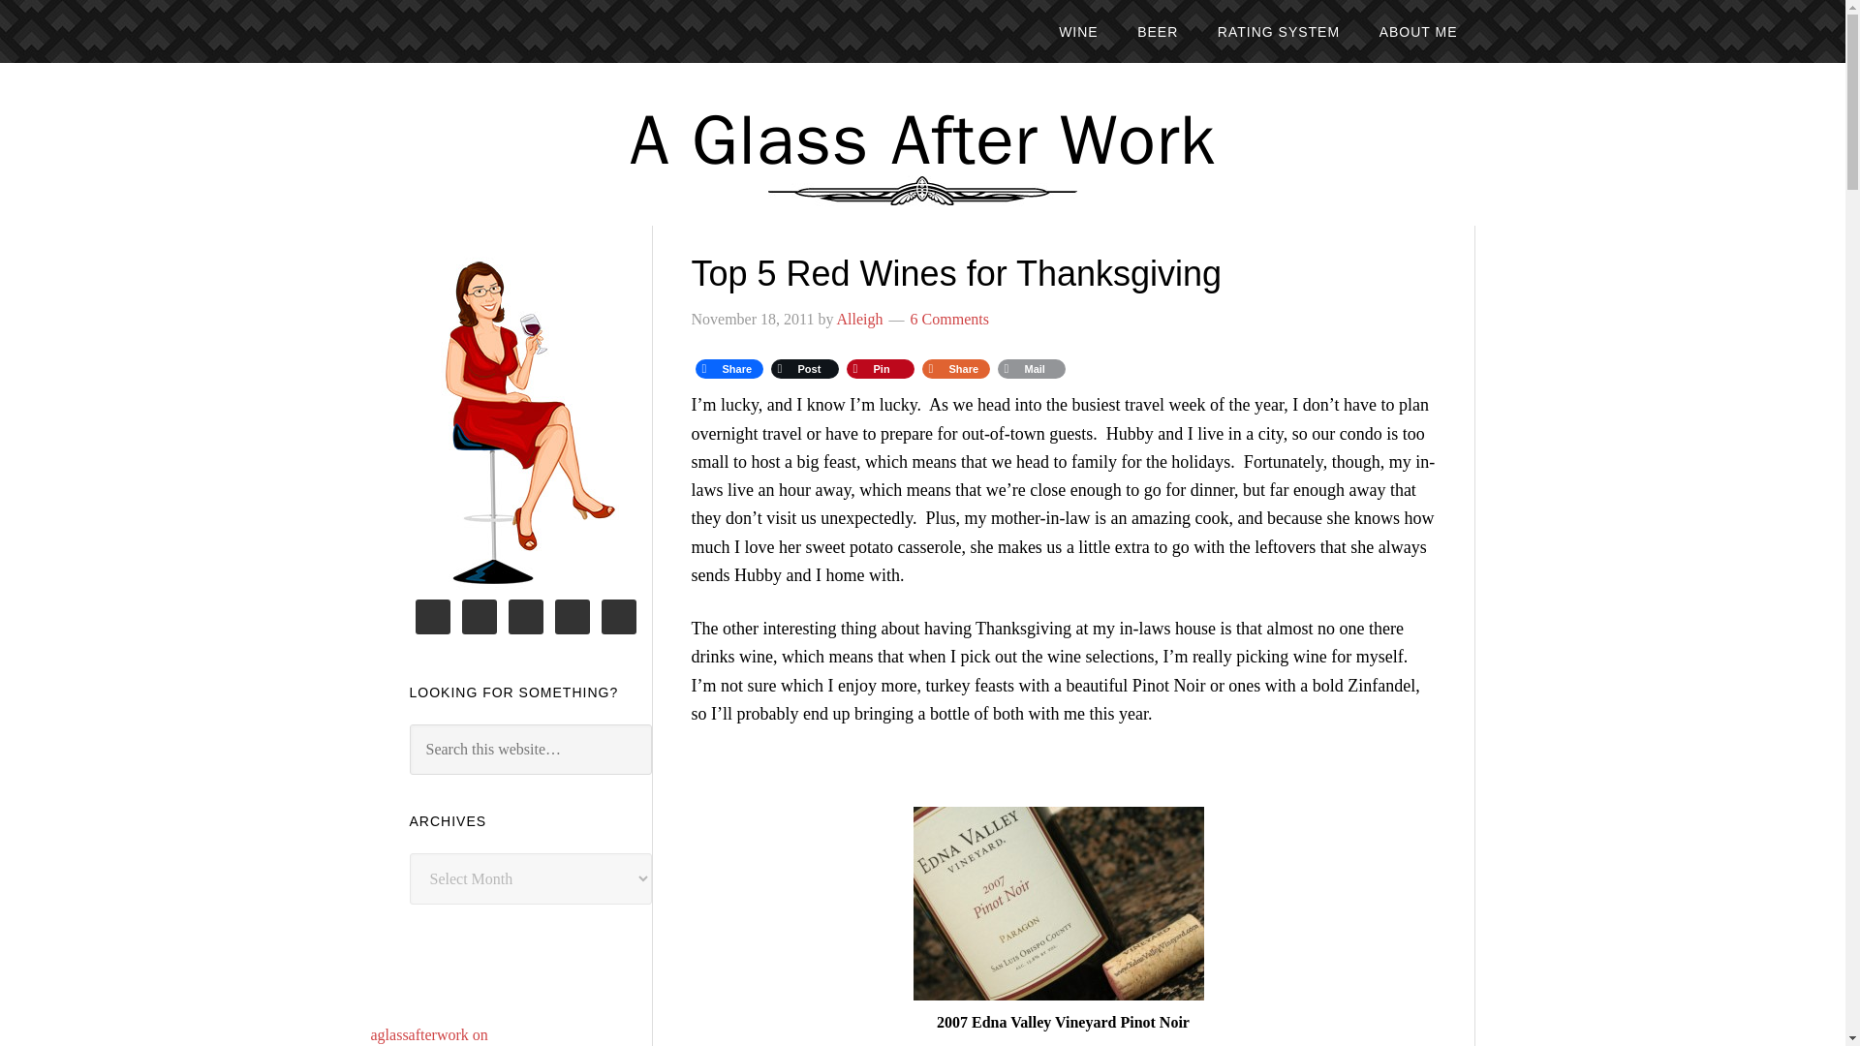 This screenshot has width=1860, height=1046. Describe the element at coordinates (1157, 31) in the screenshot. I see `BEER` at that location.